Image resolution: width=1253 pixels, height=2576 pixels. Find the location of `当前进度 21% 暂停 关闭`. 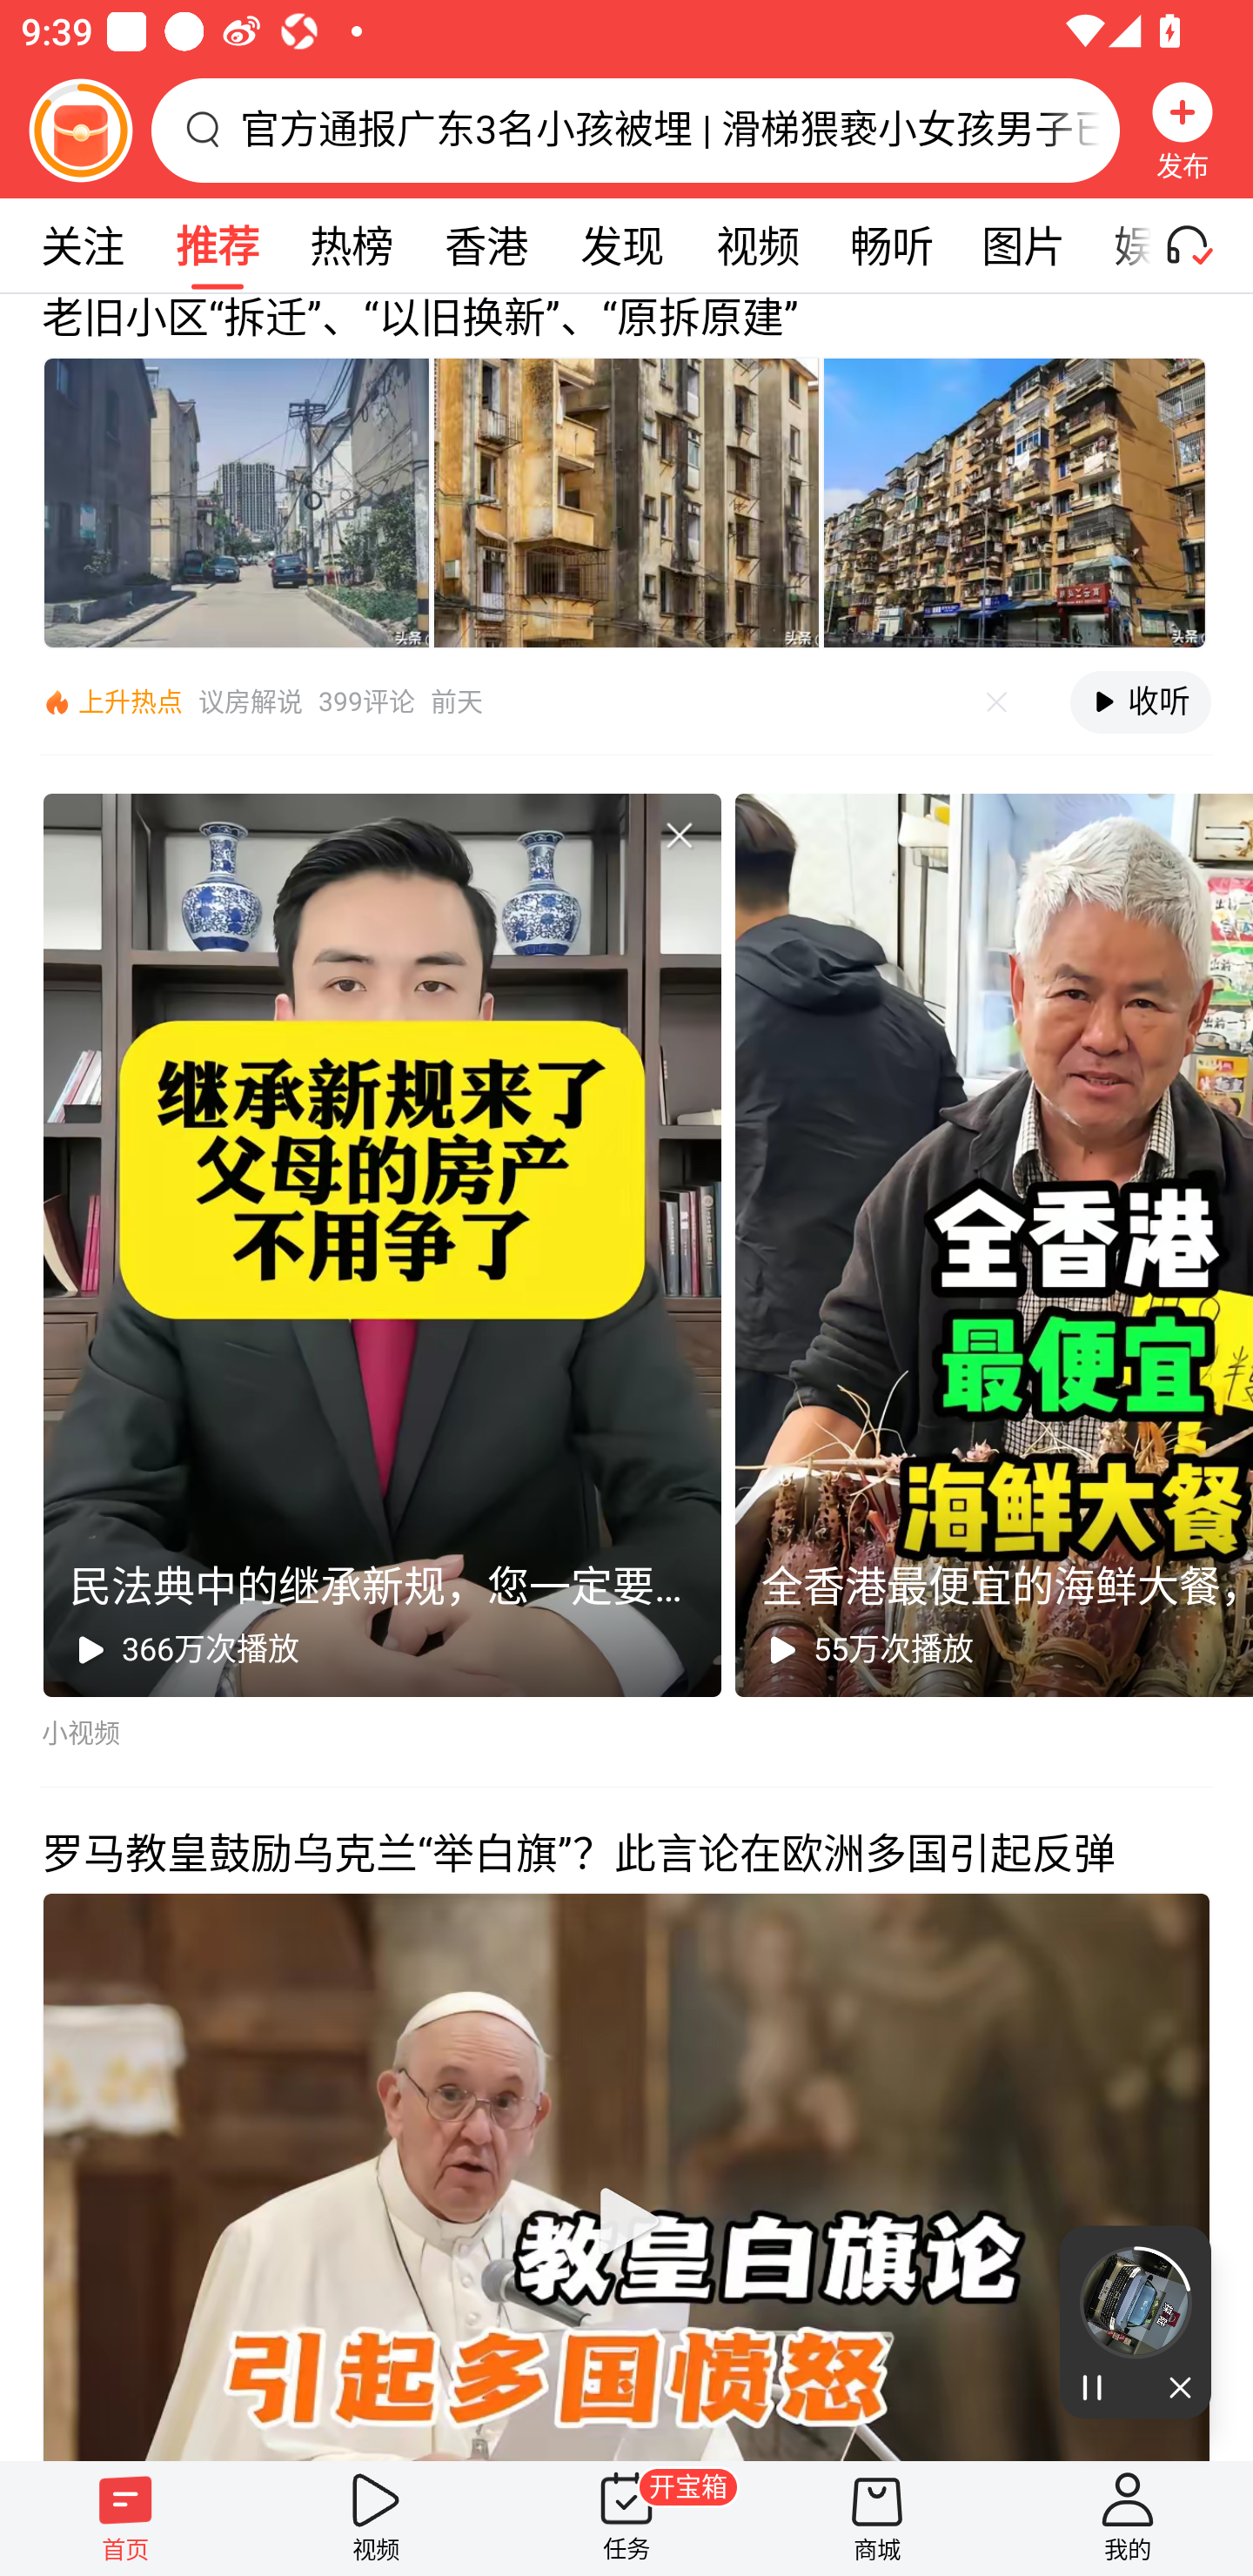

当前进度 21% 暂停 关闭 is located at coordinates (1136, 2322).